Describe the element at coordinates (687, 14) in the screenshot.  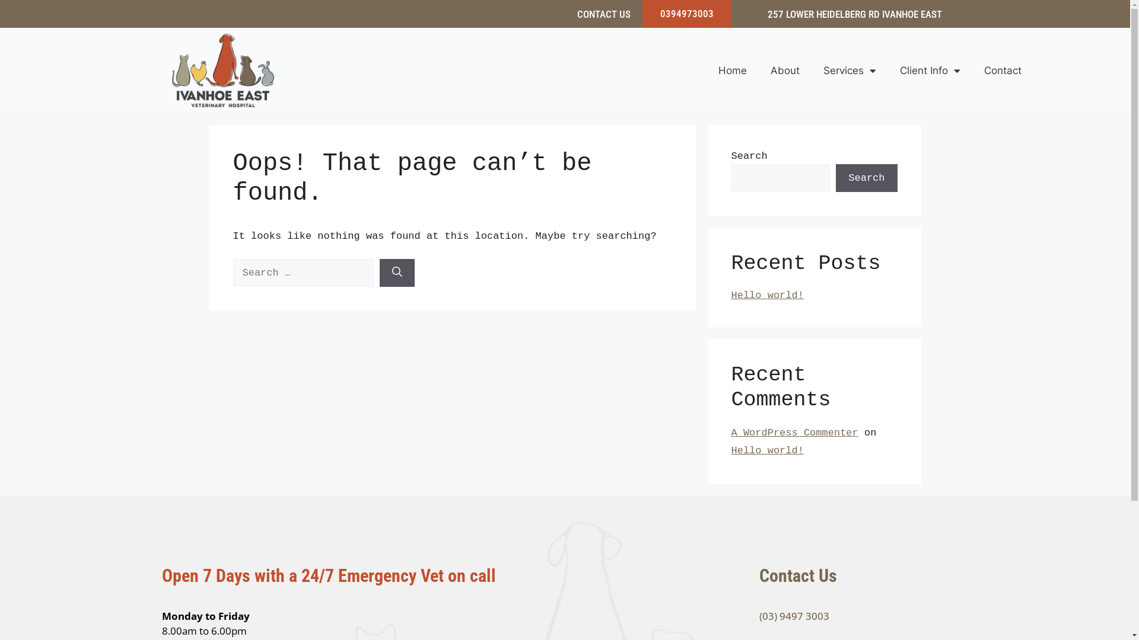
I see `0394973003` at that location.